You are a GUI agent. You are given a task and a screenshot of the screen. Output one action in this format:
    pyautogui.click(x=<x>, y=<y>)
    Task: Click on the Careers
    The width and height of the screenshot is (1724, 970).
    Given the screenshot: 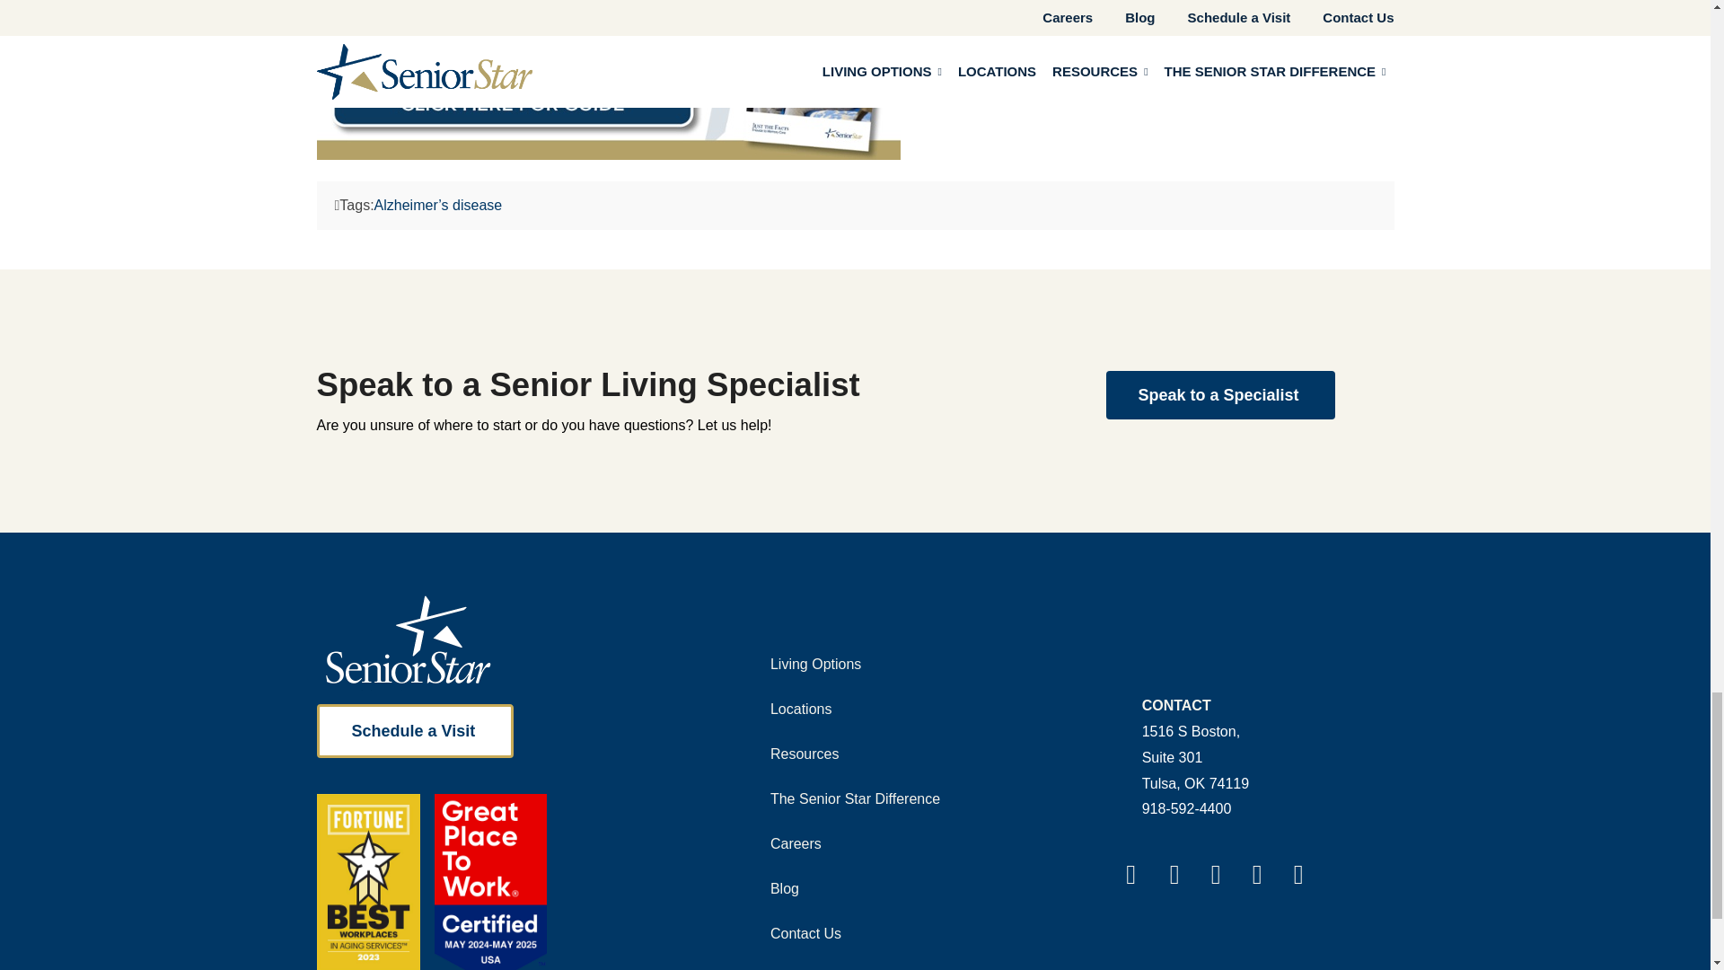 What is the action you would take?
    pyautogui.click(x=804, y=754)
    